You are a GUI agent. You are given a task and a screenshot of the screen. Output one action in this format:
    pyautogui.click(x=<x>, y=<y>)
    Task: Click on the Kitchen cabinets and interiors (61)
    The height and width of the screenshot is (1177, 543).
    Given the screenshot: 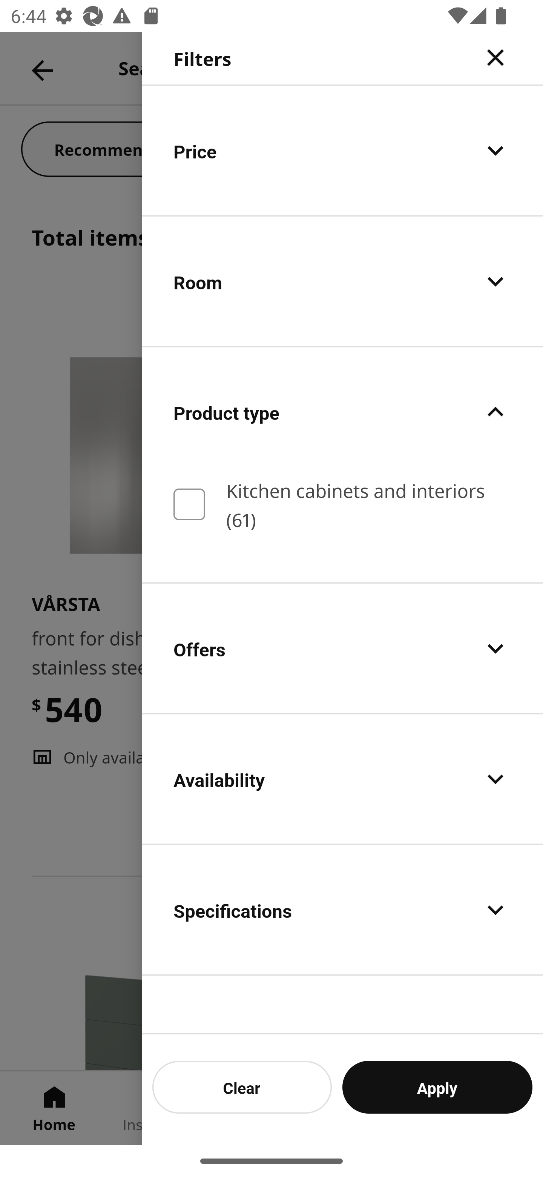 What is the action you would take?
    pyautogui.click(x=342, y=504)
    